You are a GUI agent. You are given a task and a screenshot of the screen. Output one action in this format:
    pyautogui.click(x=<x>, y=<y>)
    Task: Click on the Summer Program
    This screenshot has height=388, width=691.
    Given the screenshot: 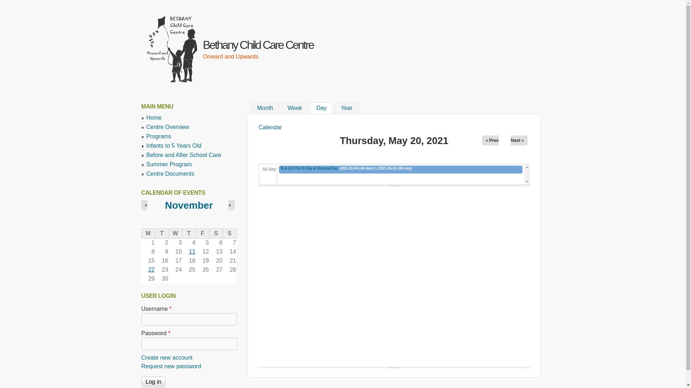 What is the action you would take?
    pyautogui.click(x=169, y=165)
    